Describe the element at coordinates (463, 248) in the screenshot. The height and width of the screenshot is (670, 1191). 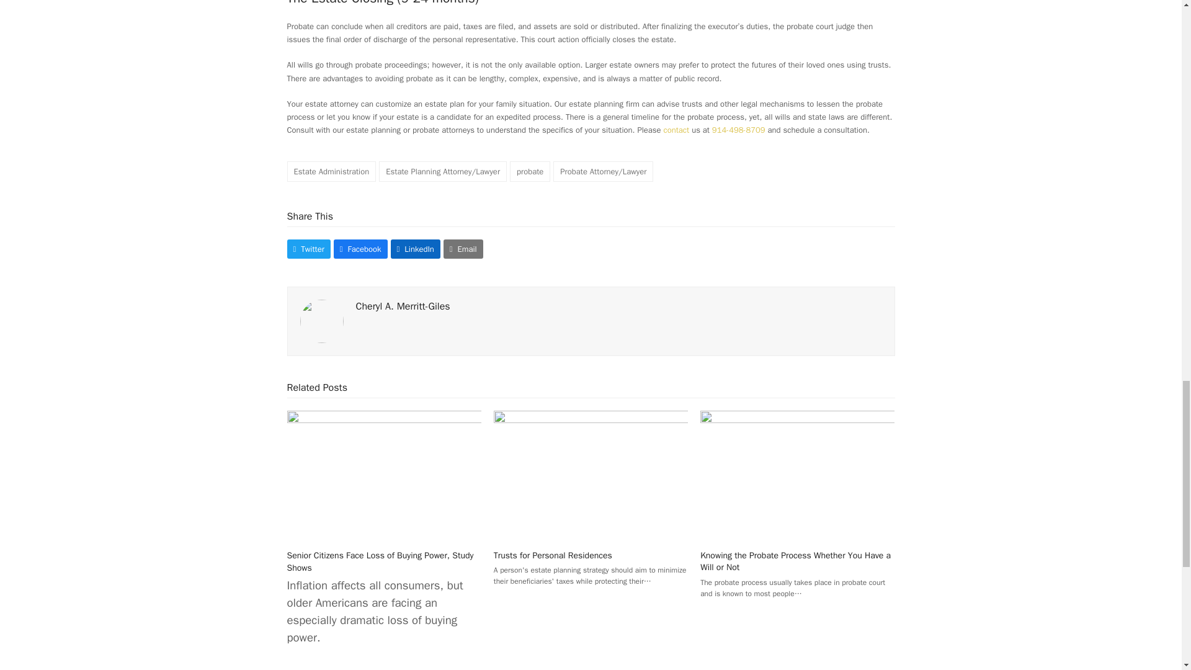
I see `Email` at that location.